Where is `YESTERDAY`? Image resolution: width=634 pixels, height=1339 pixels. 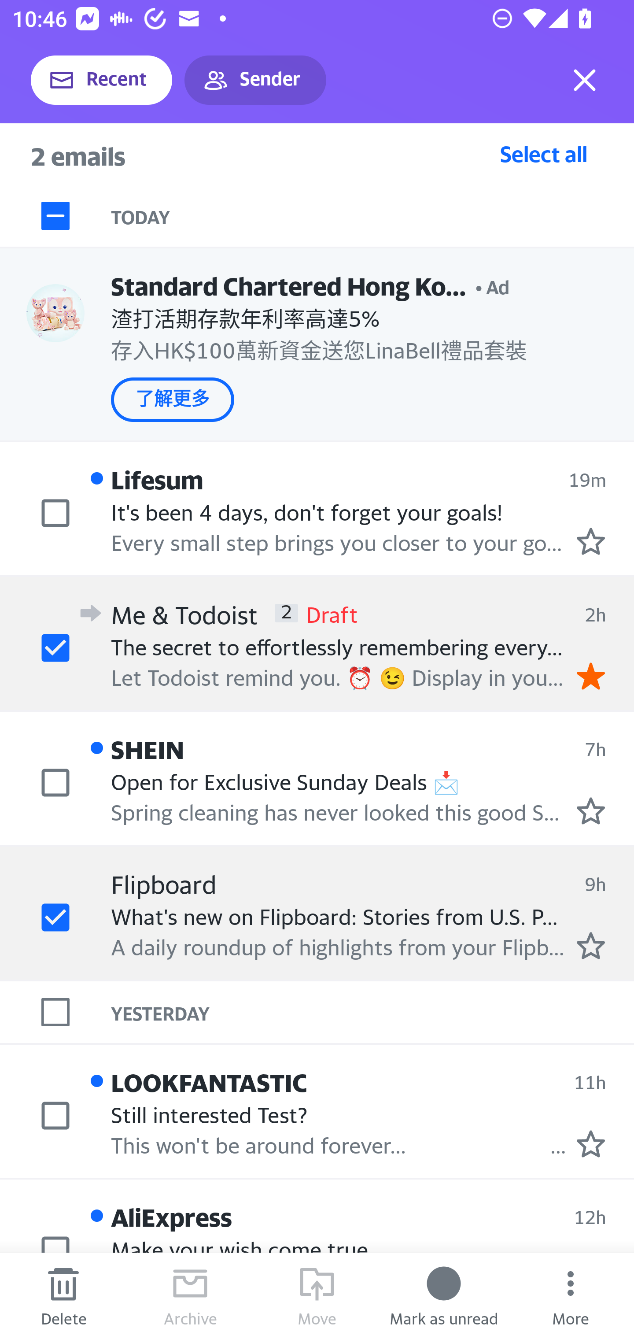
YESTERDAY is located at coordinates (372, 1011).